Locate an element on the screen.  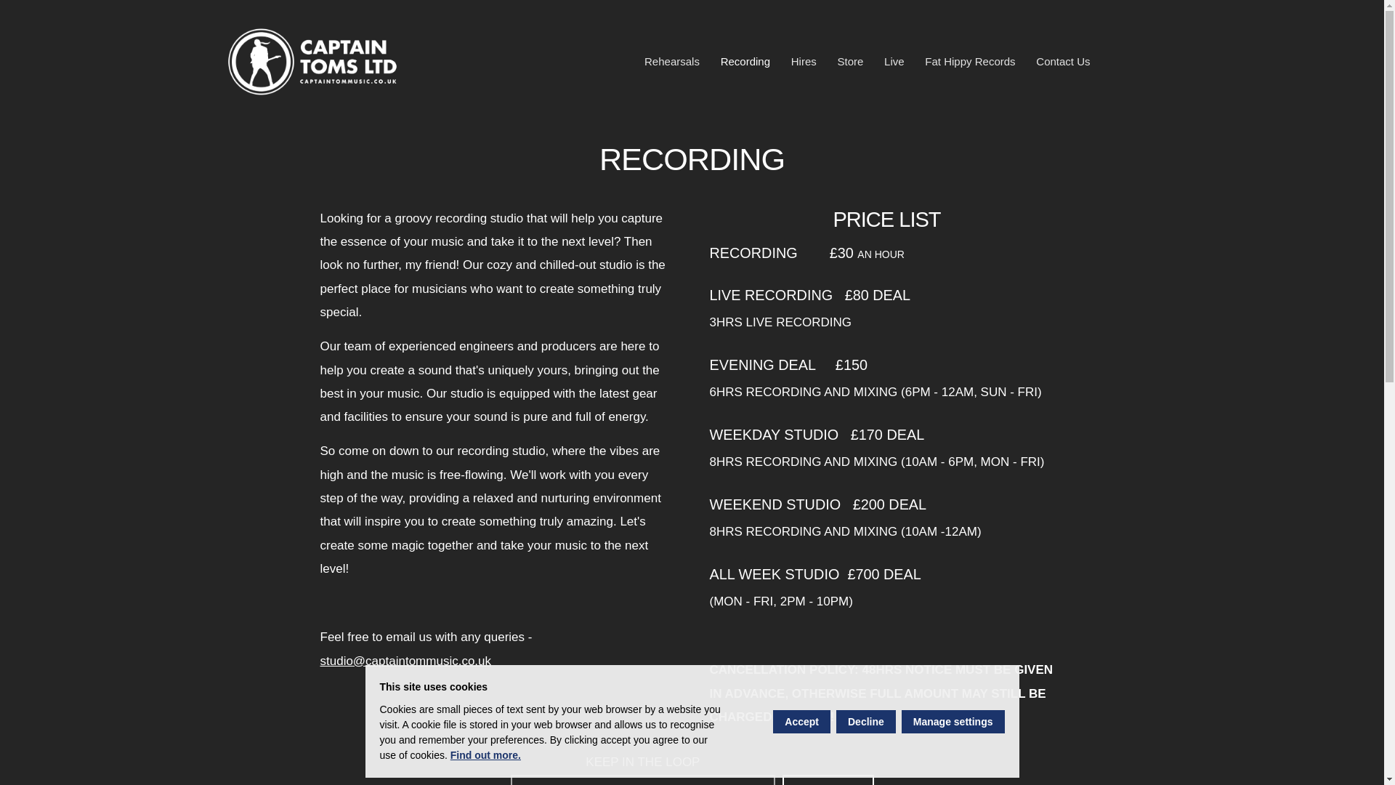
Decline is located at coordinates (865, 721).